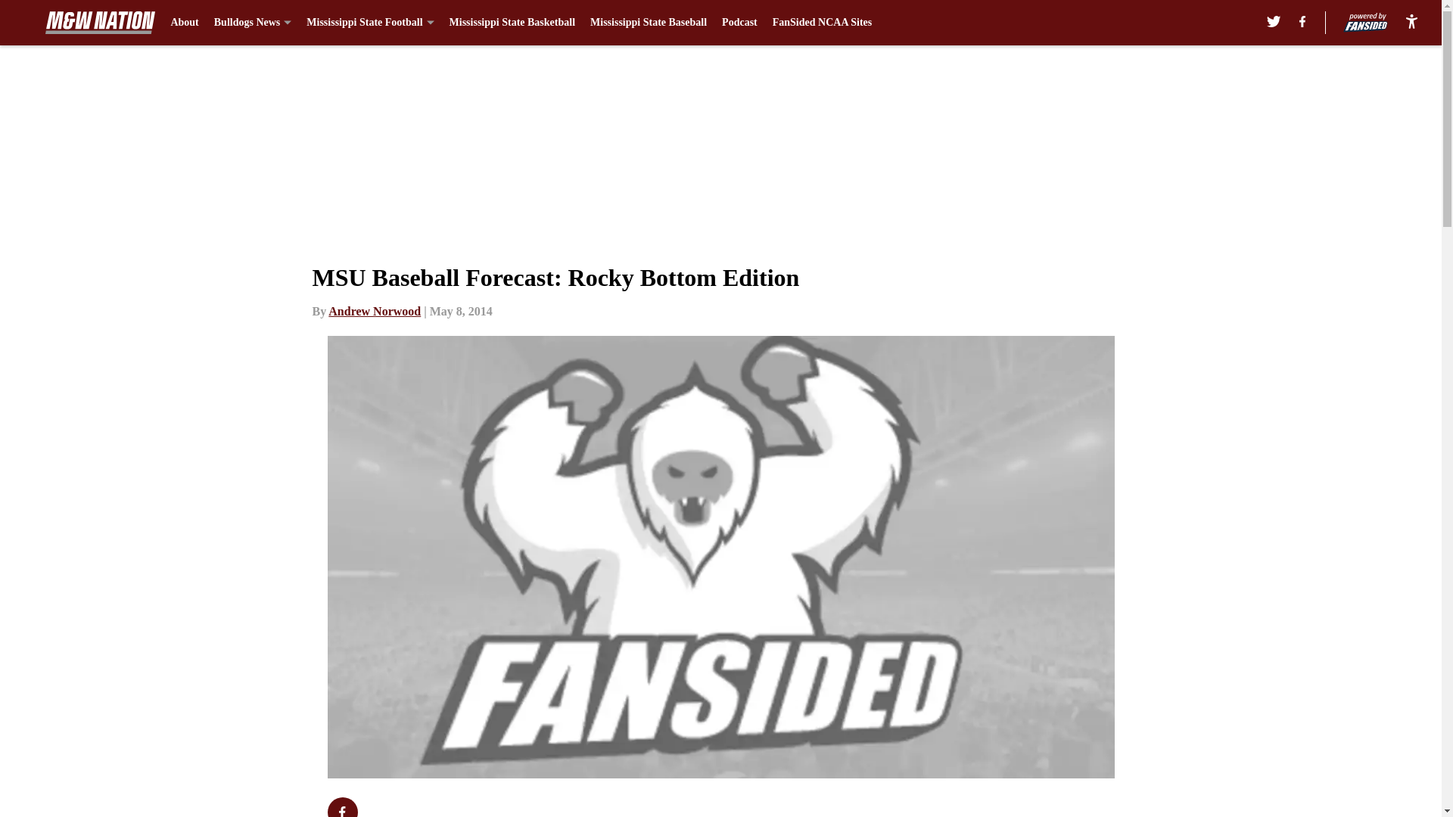  Describe the element at coordinates (739, 23) in the screenshot. I see `Podcast` at that location.